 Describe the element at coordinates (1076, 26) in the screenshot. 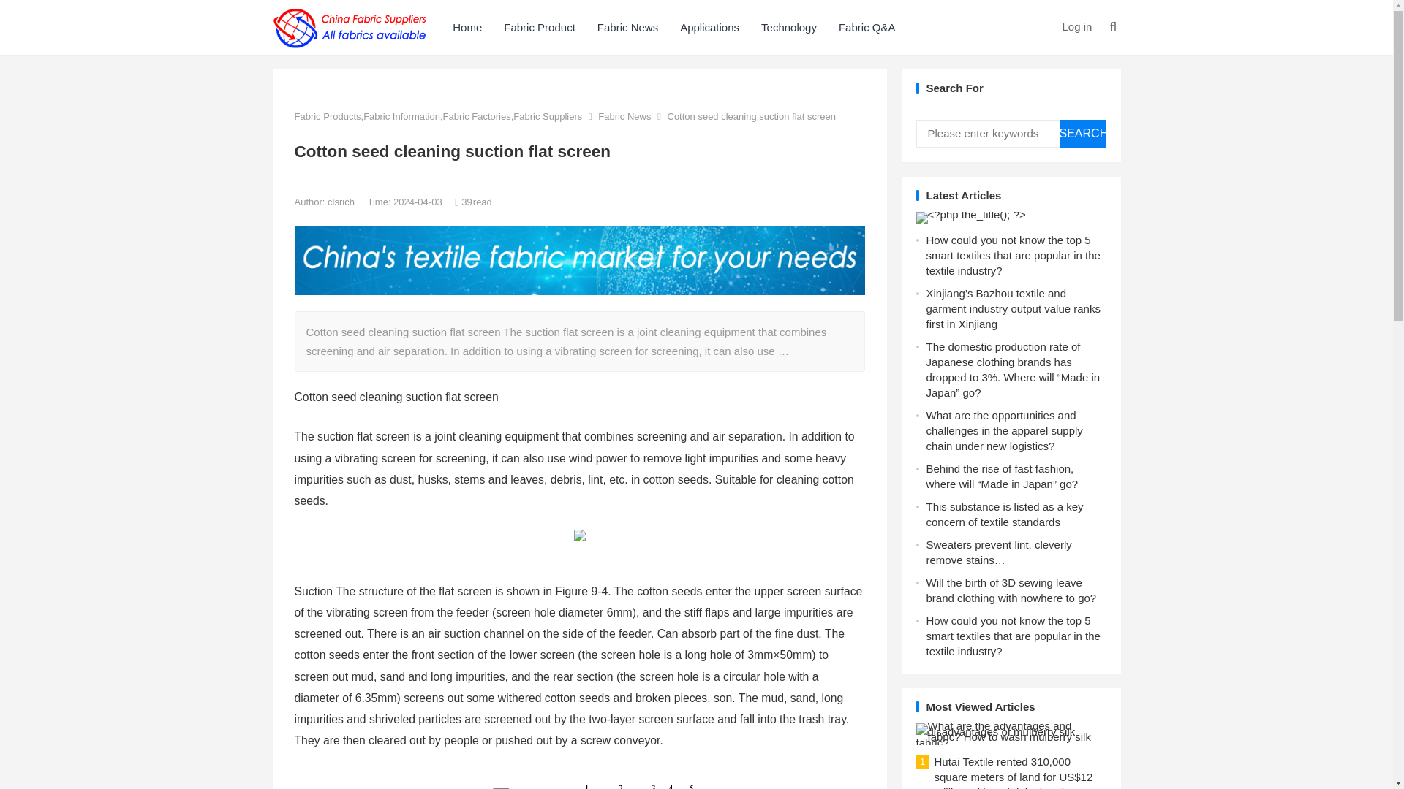

I see `Log in` at that location.